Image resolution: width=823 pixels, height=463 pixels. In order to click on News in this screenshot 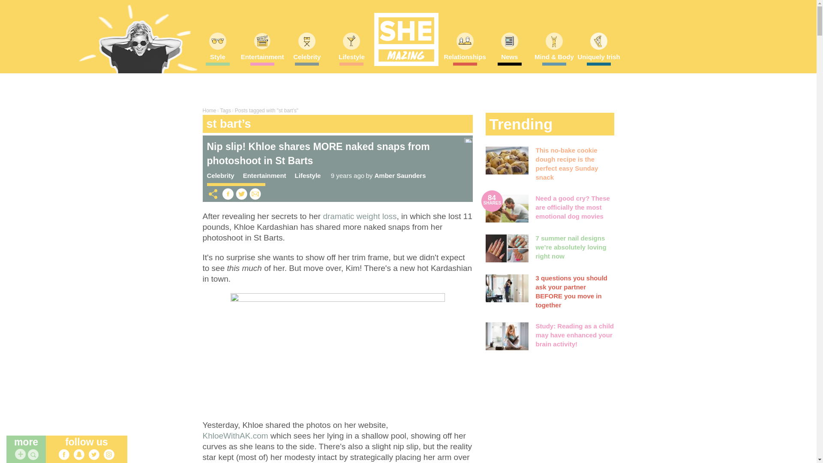, I will do `click(509, 59)`.